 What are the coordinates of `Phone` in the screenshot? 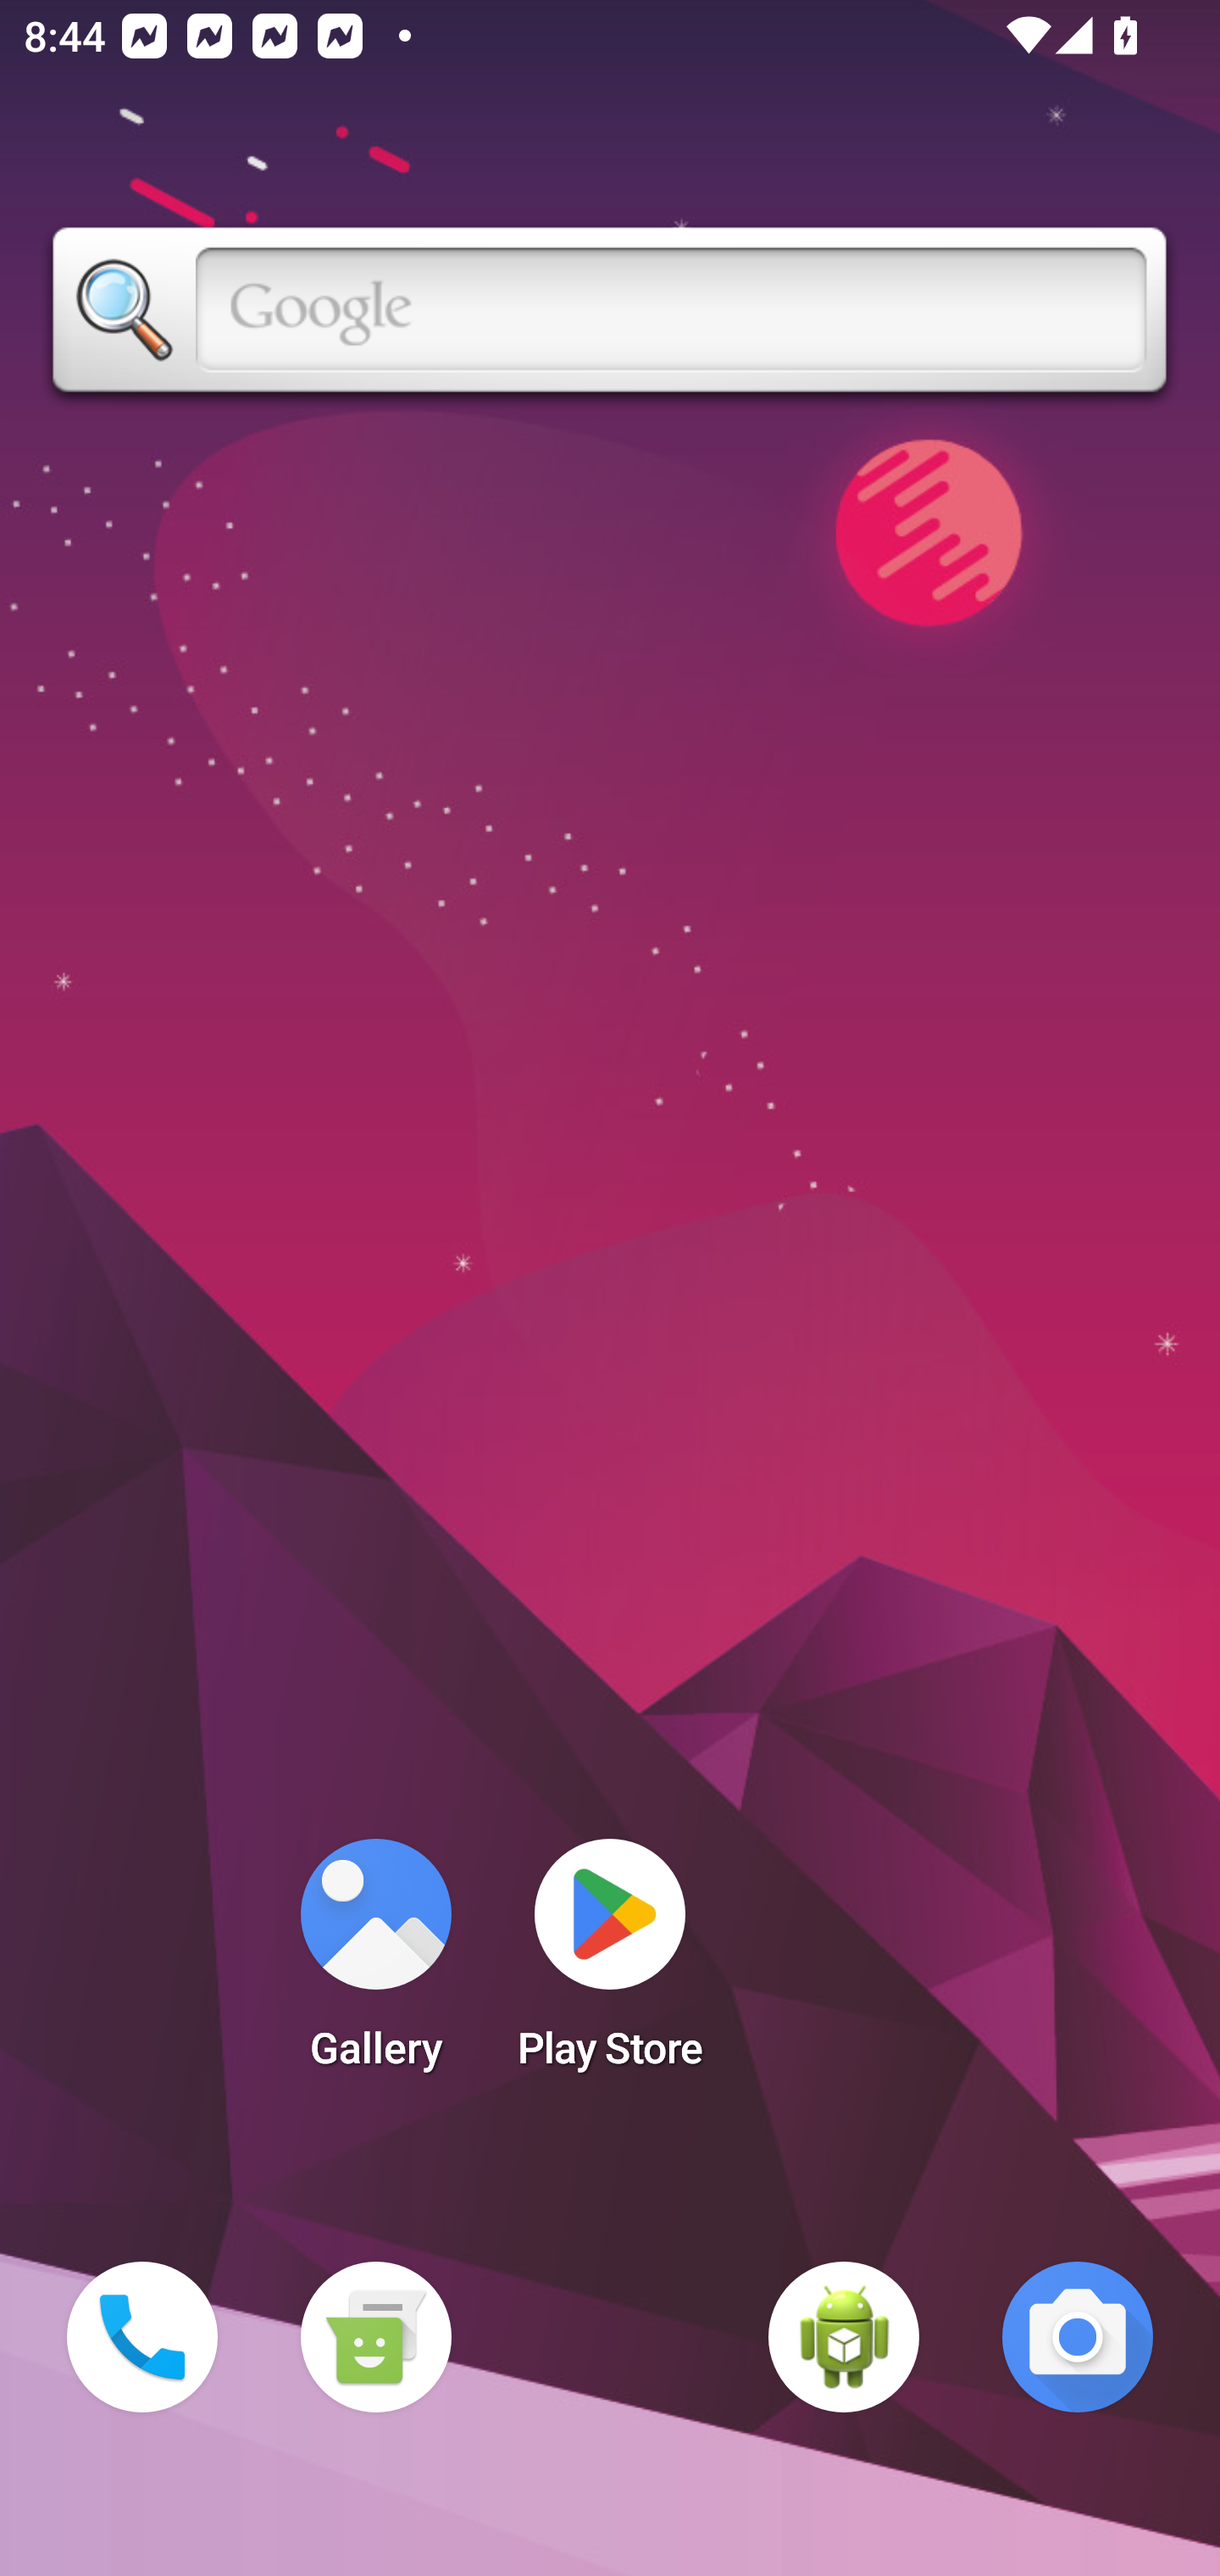 It's located at (142, 2337).